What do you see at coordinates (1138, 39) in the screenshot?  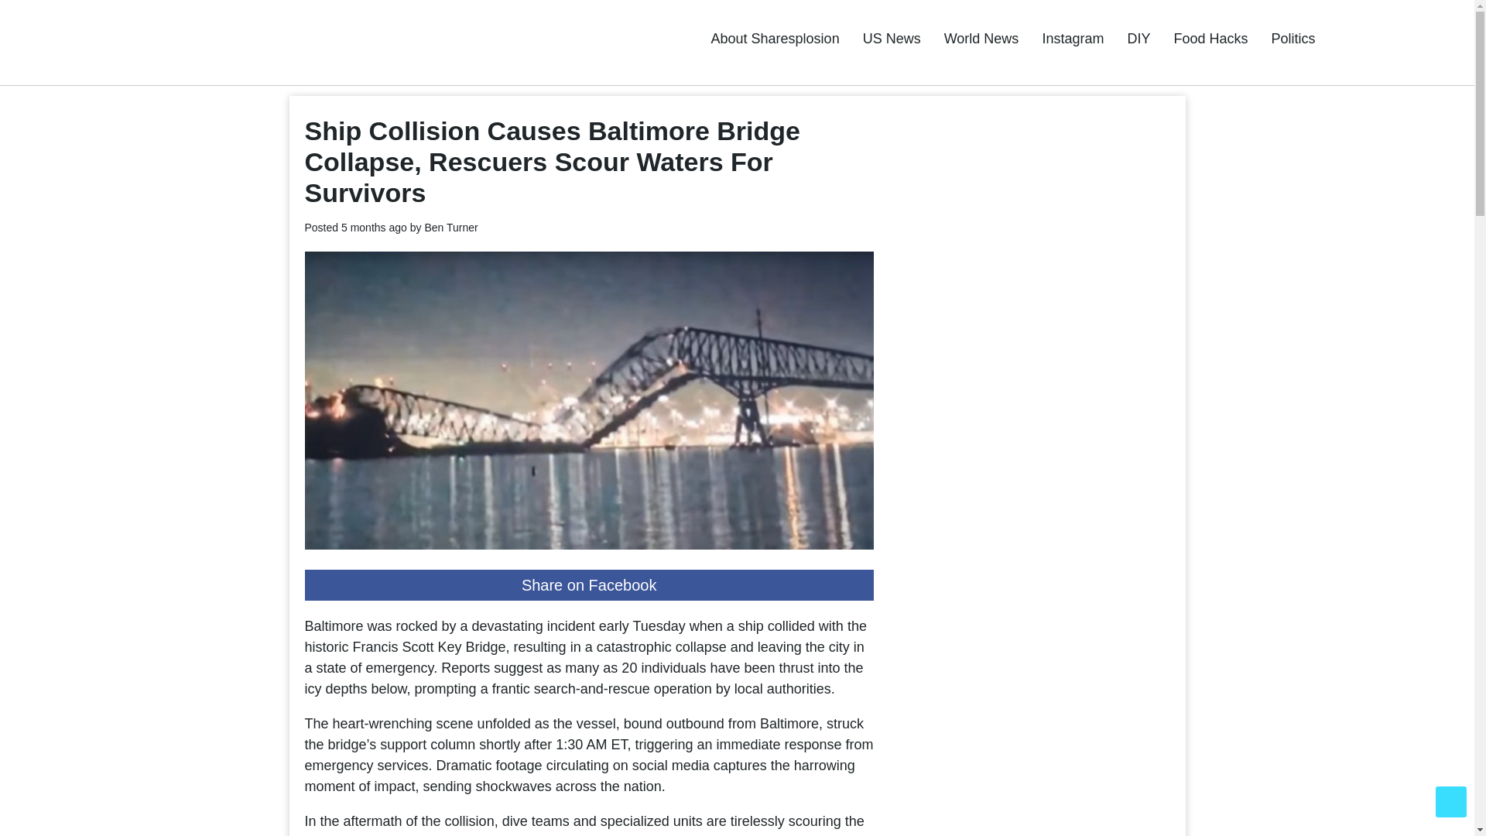 I see `DIY` at bounding box center [1138, 39].